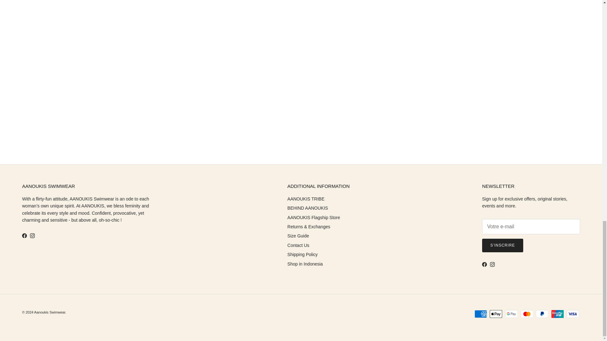  Describe the element at coordinates (492, 264) in the screenshot. I see `Aanoukis Swimwear sur Instagram` at that location.